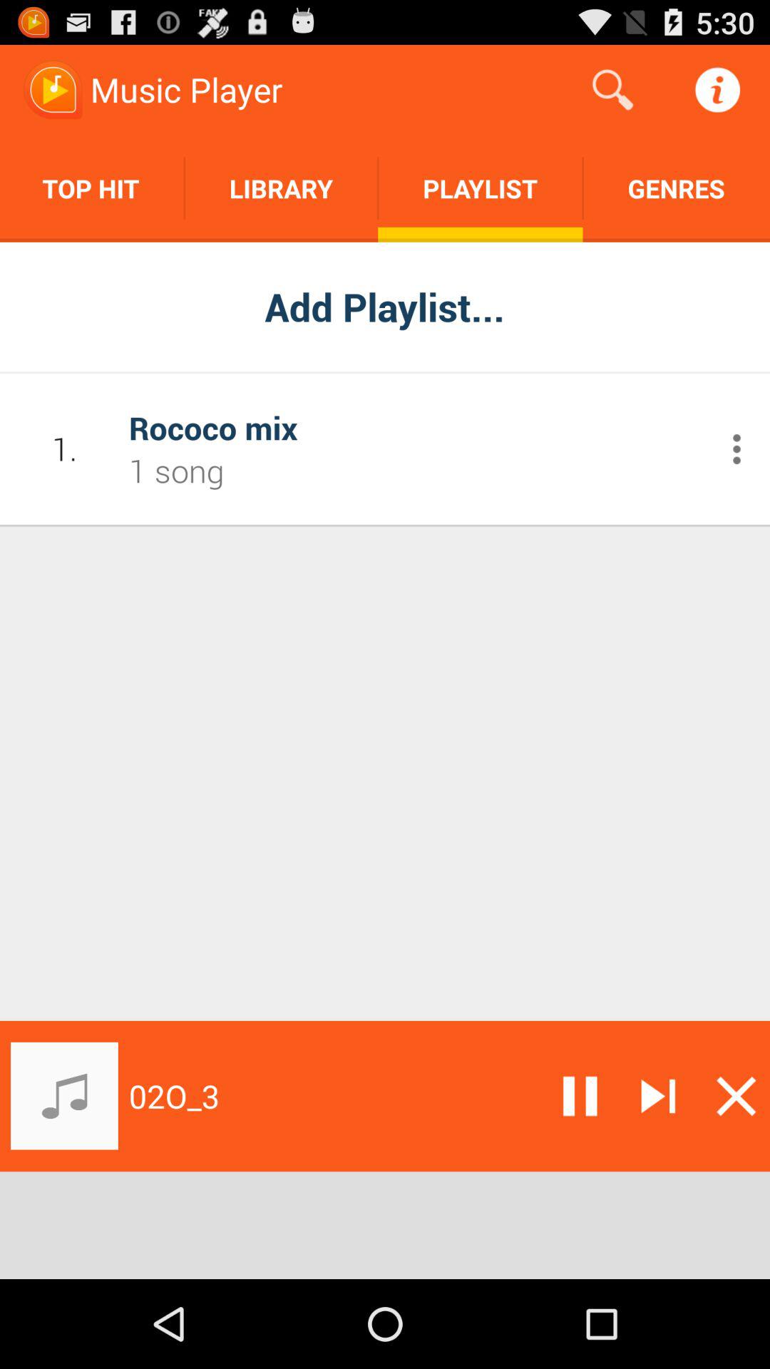 This screenshot has height=1369, width=770. Describe the element at coordinates (736, 1096) in the screenshot. I see `exit` at that location.